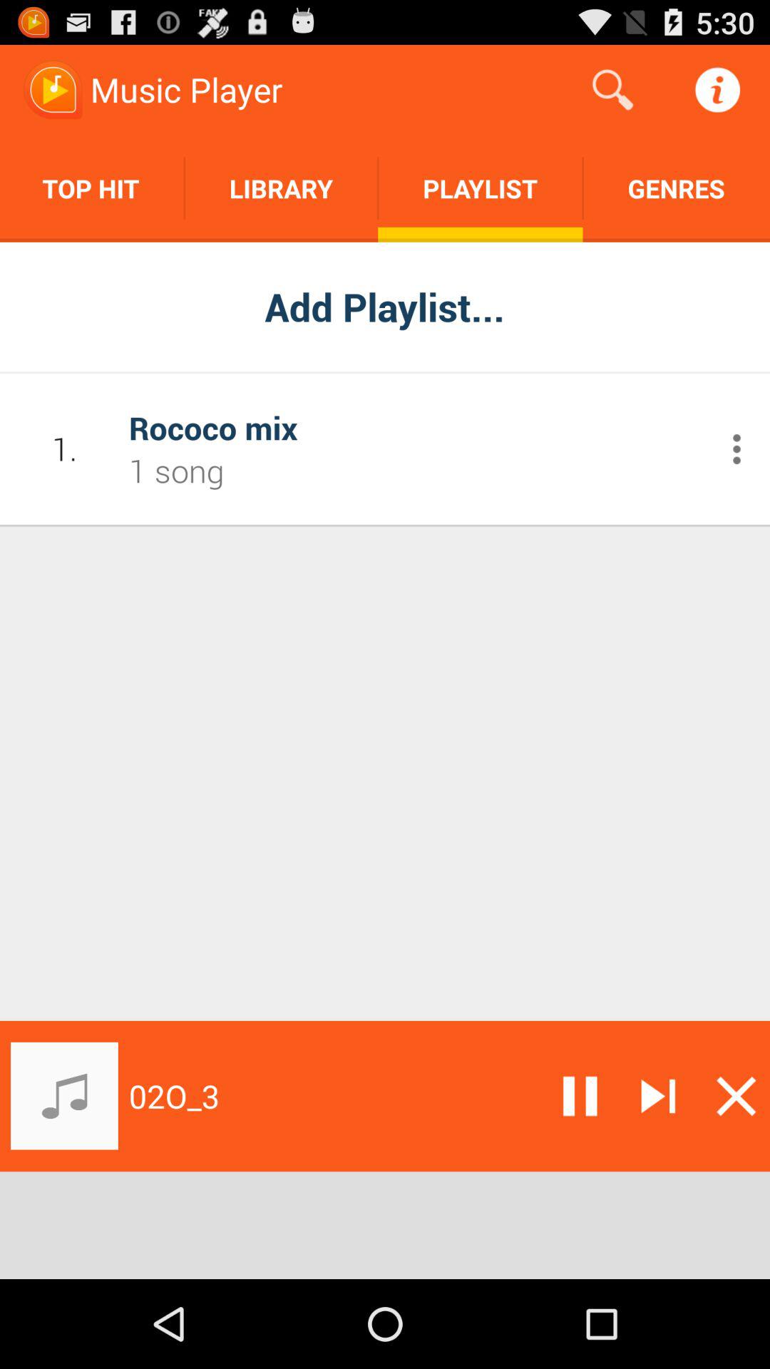 This screenshot has height=1369, width=770. Describe the element at coordinates (736, 1096) in the screenshot. I see `exit` at that location.